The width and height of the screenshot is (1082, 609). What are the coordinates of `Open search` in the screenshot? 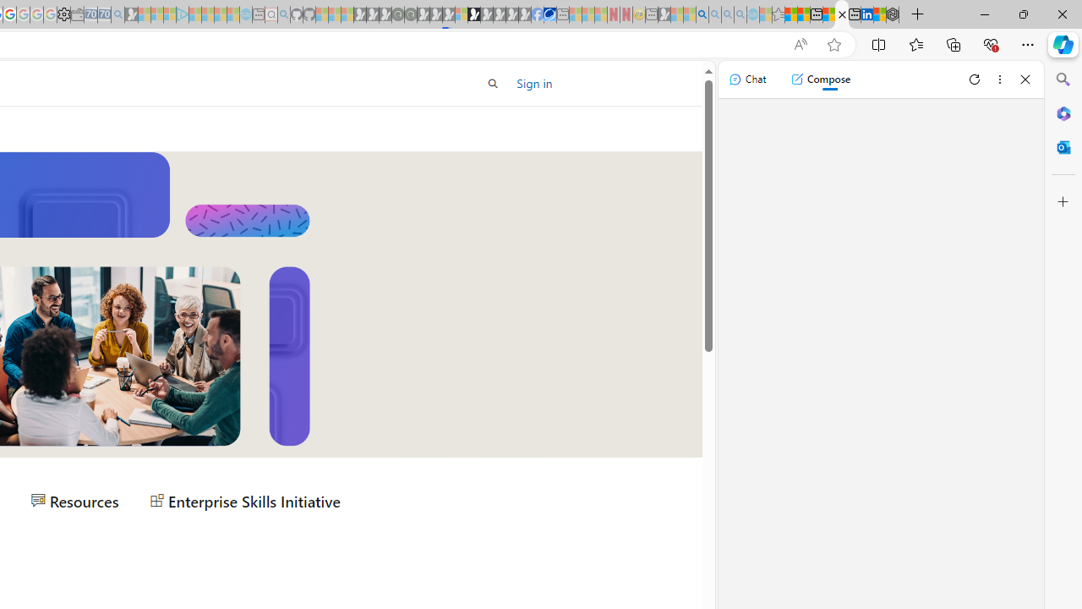 It's located at (494, 83).